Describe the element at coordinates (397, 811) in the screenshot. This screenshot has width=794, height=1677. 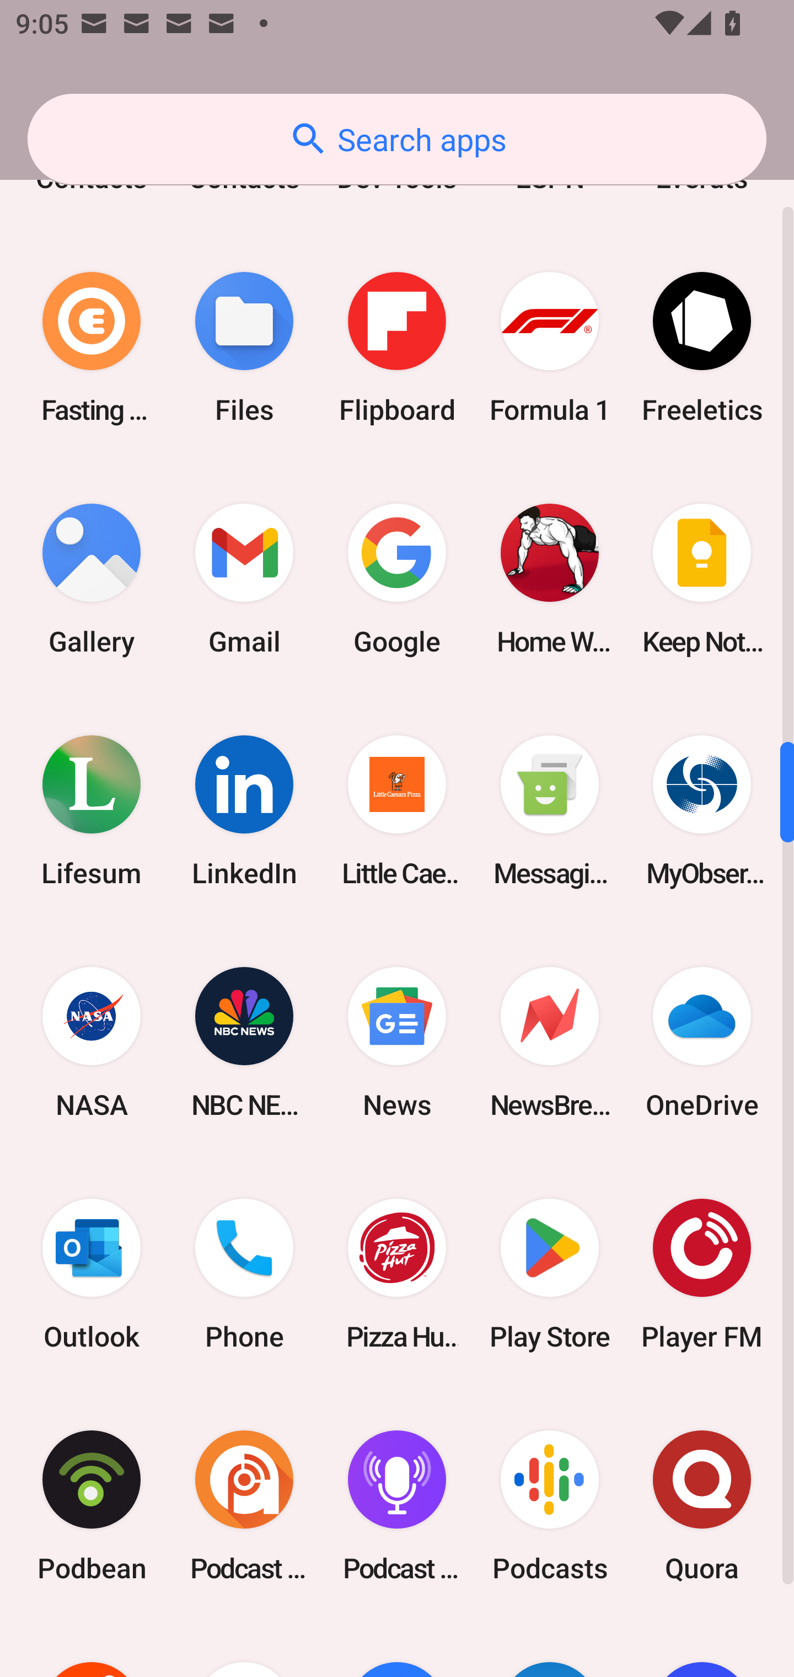
I see `Little Caesars Pizza` at that location.